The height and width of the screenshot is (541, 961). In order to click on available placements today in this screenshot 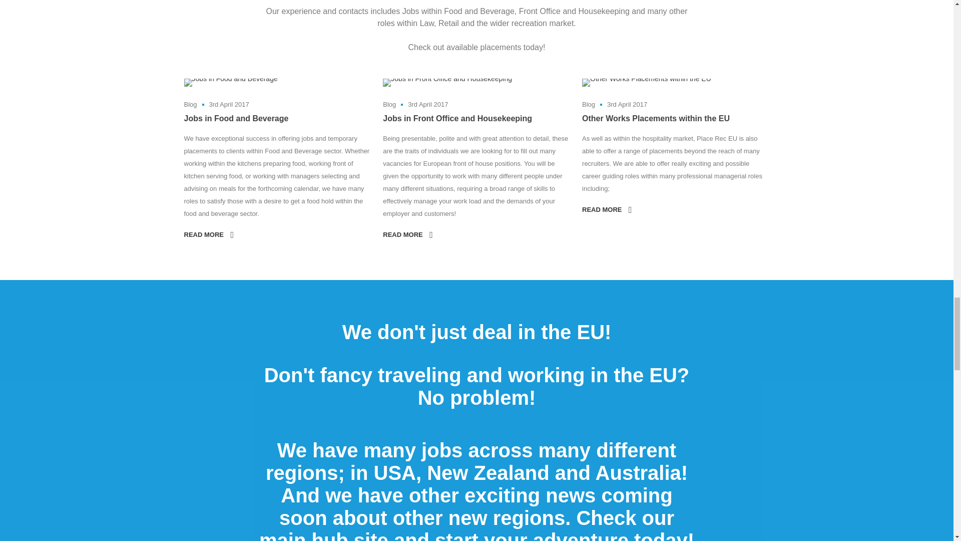, I will do `click(495, 47)`.